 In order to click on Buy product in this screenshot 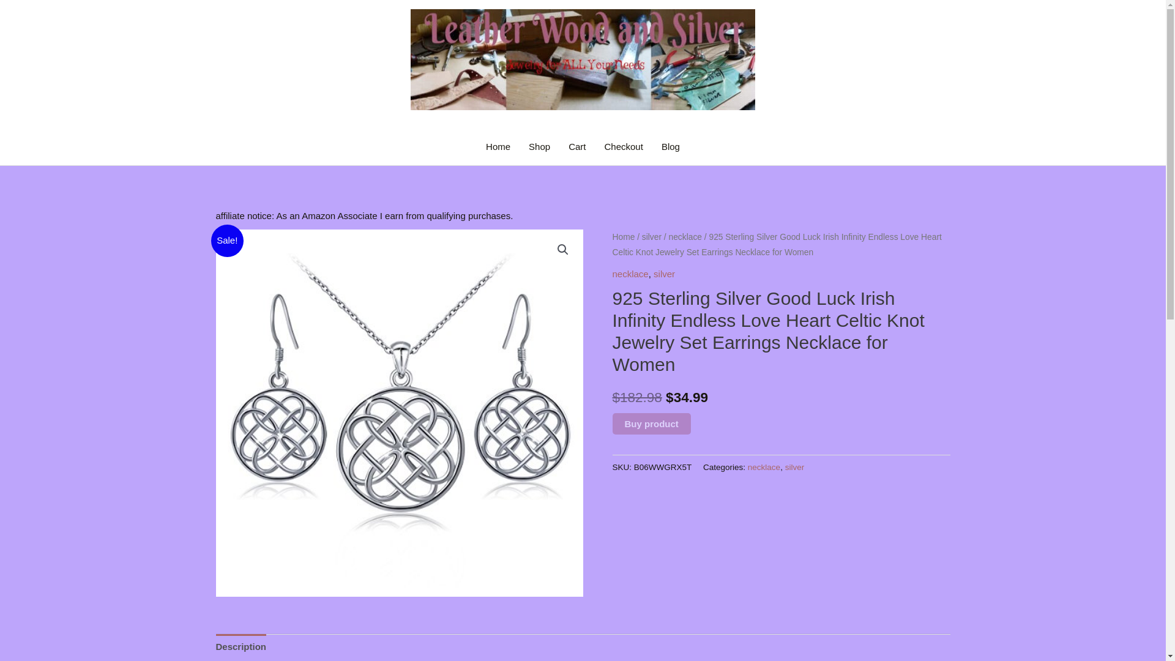, I will do `click(651, 424)`.